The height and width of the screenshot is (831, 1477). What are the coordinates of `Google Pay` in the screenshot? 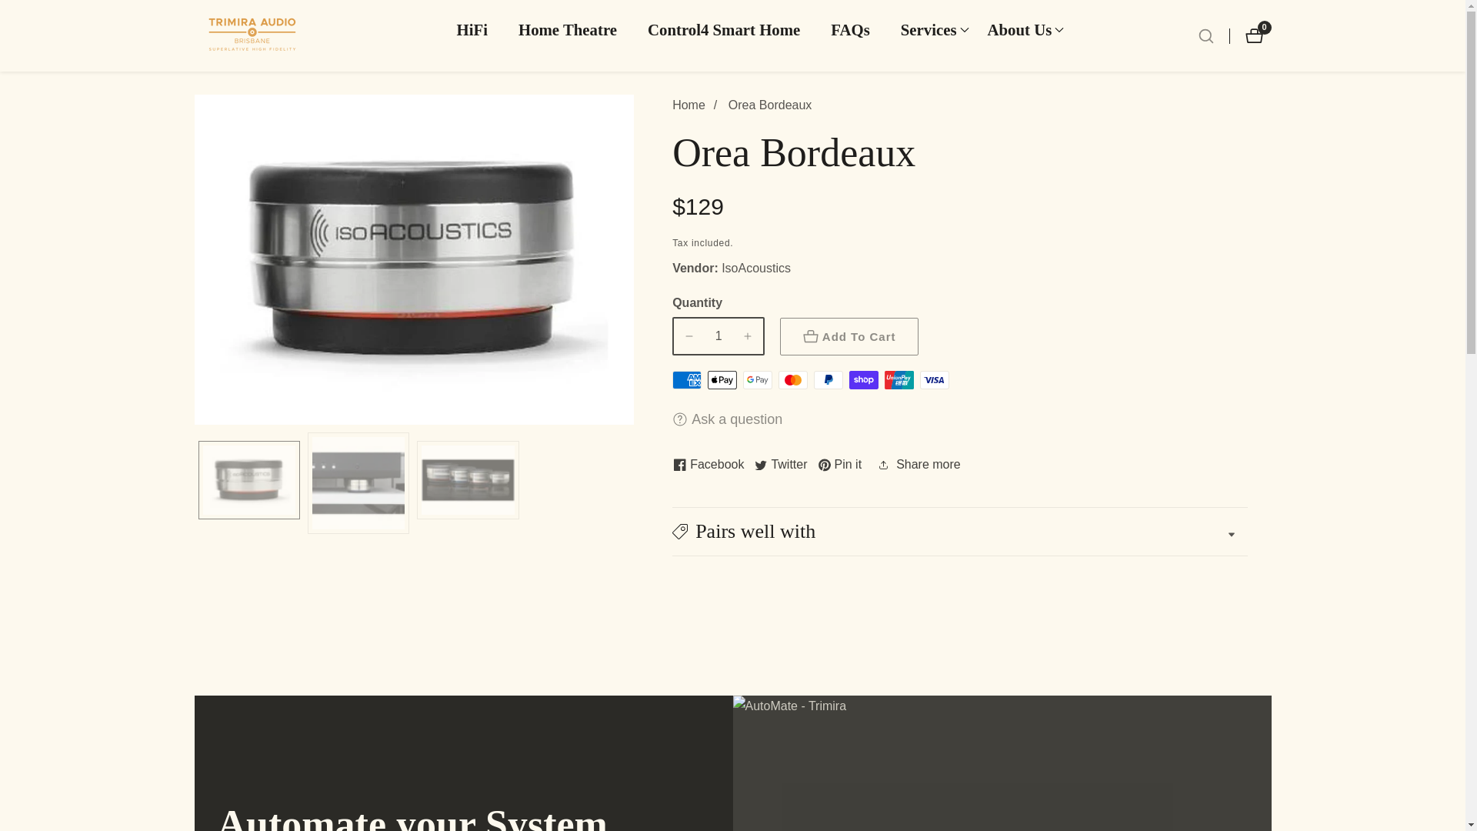 It's located at (568, 29).